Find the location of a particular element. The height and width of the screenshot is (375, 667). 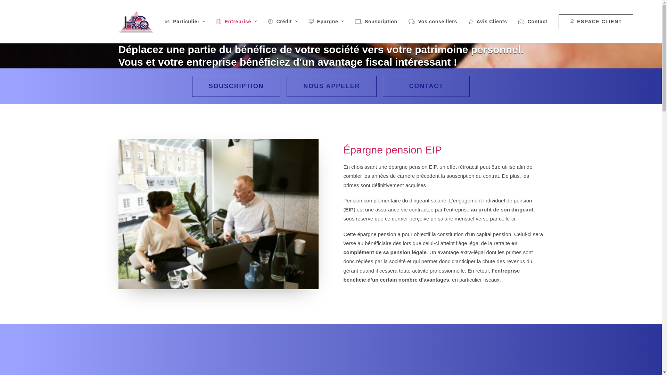

Particulier is located at coordinates (187, 22).